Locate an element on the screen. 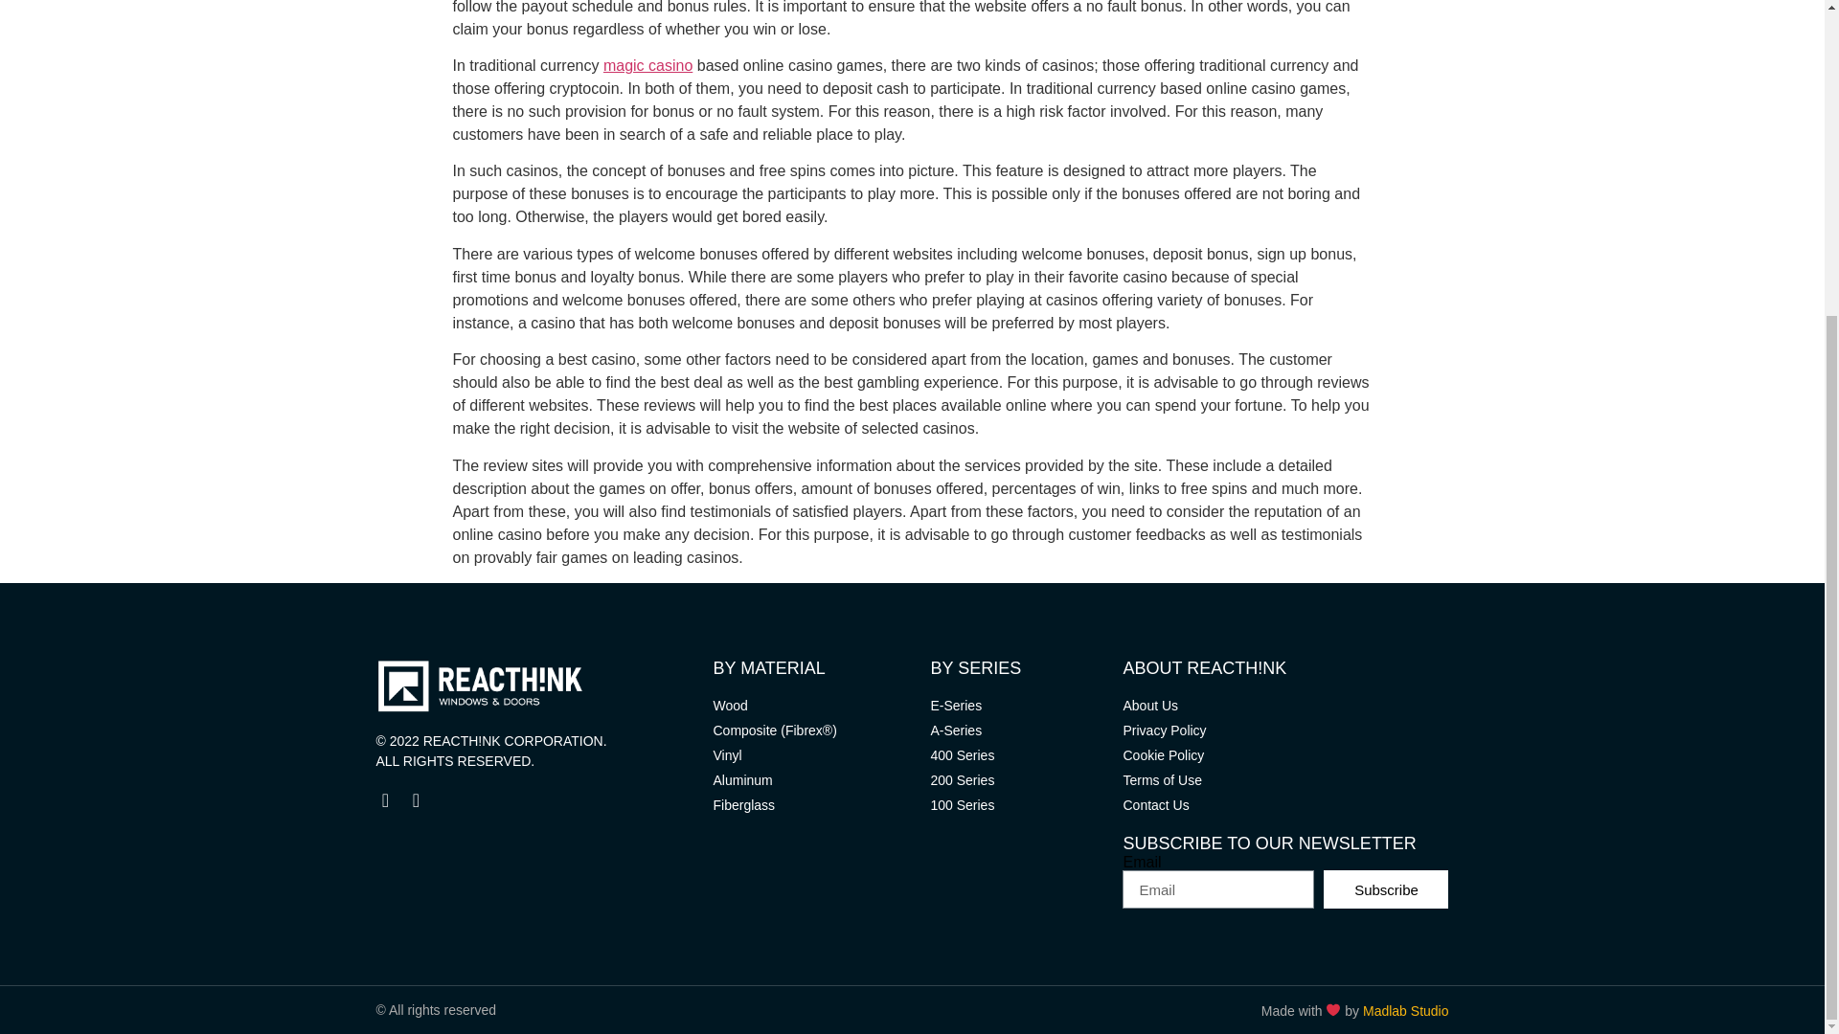  400 Series is located at coordinates (1017, 755).